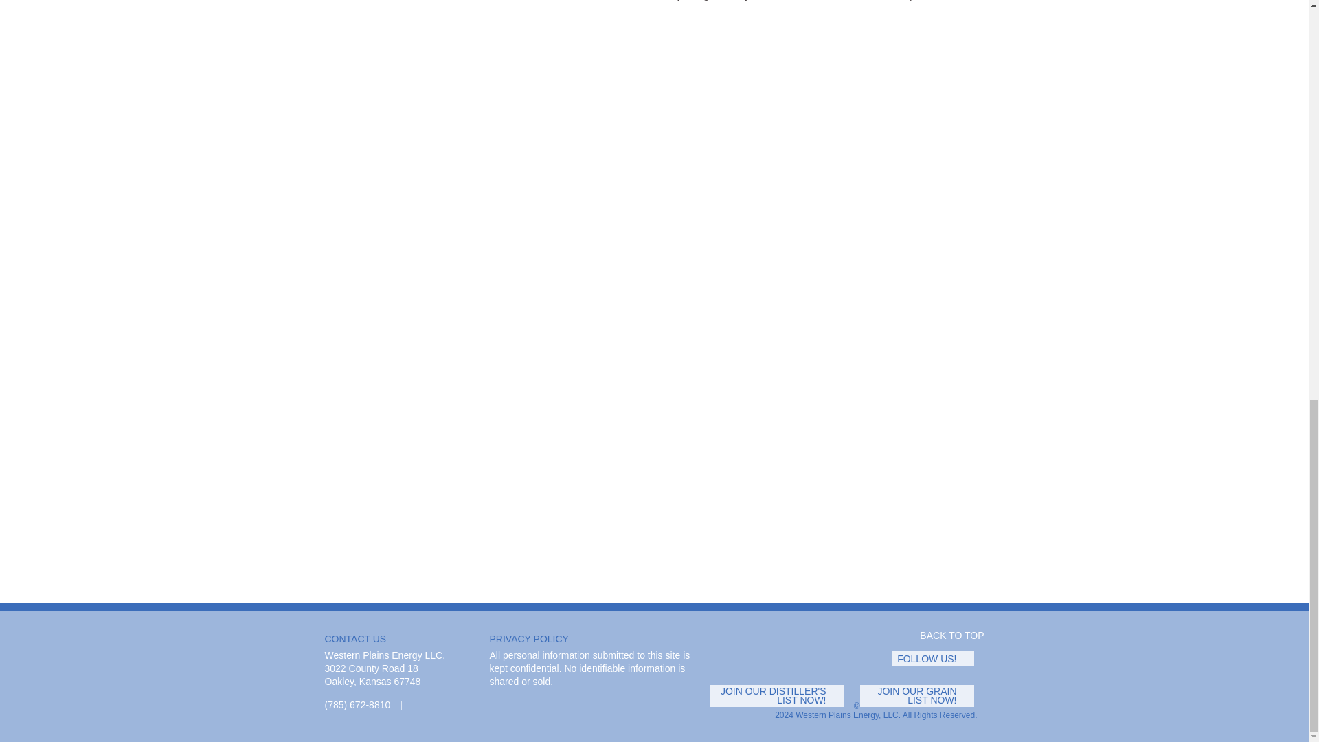  I want to click on Website design by Entermotion in Wichita, Kansas, so click(980, 715).